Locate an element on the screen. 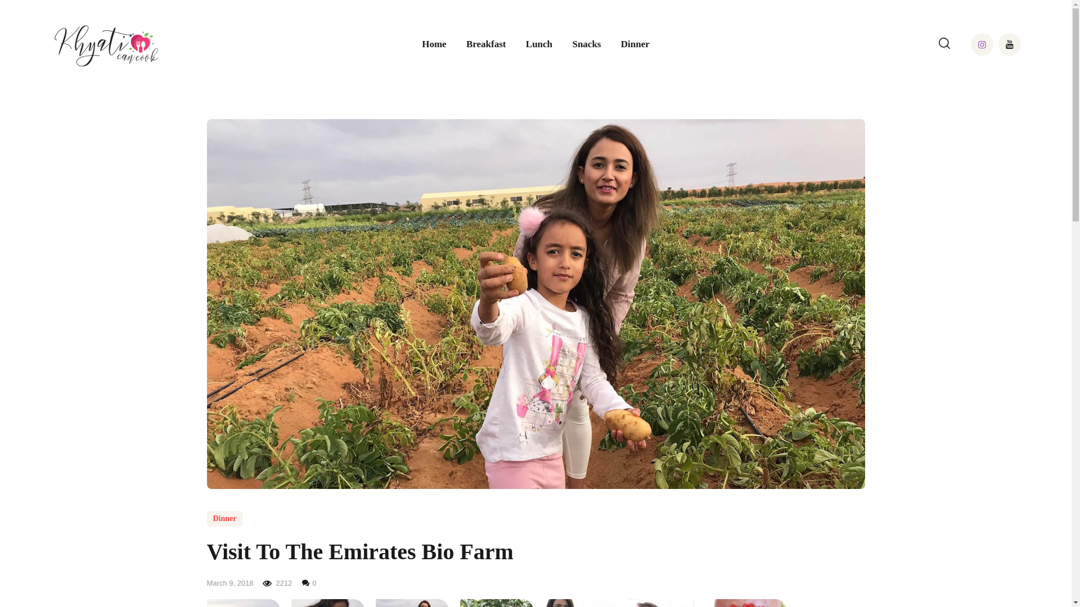 The height and width of the screenshot is (607, 1080). Breakfast is located at coordinates (486, 45).